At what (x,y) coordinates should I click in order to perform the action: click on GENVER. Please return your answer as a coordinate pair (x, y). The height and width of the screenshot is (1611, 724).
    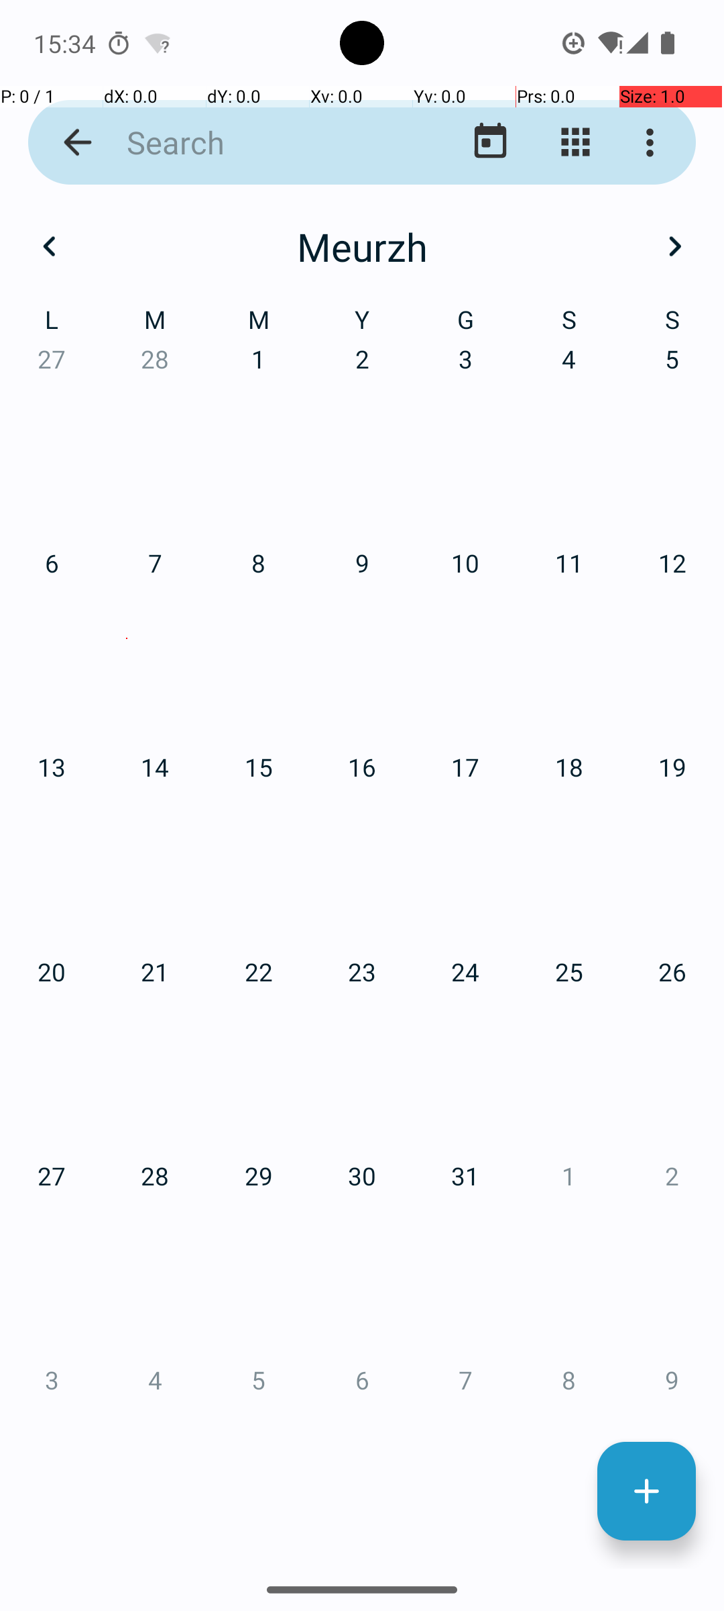
    Looking at the image, I should click on (127, 329).